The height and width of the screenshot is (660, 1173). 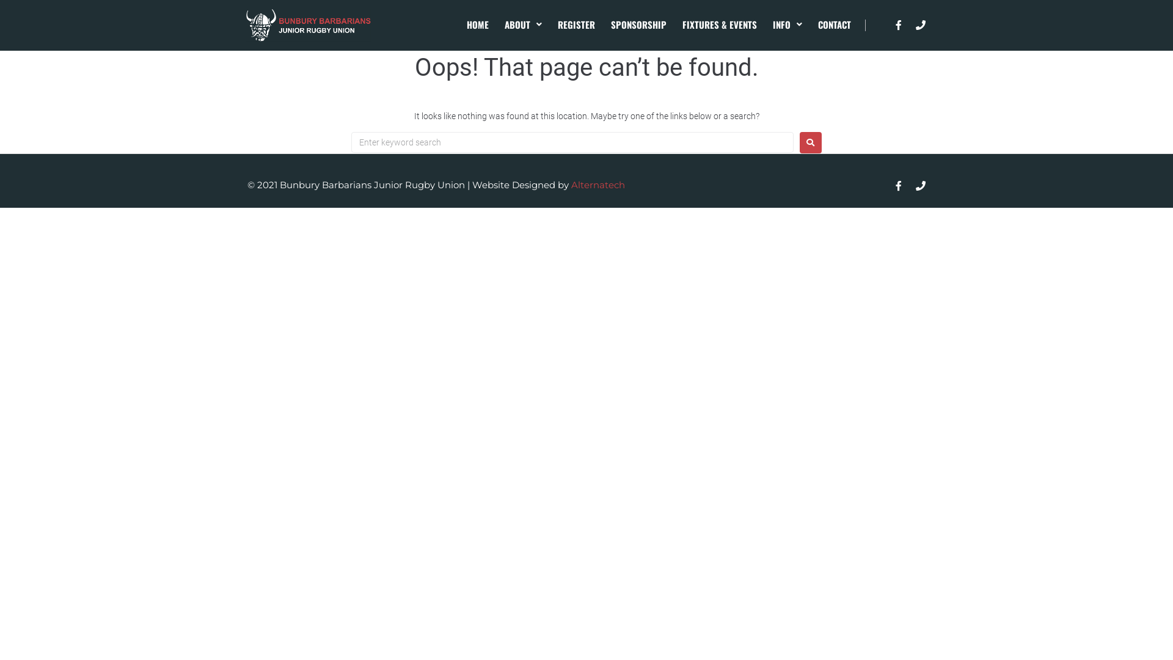 I want to click on INFO, so click(x=787, y=24).